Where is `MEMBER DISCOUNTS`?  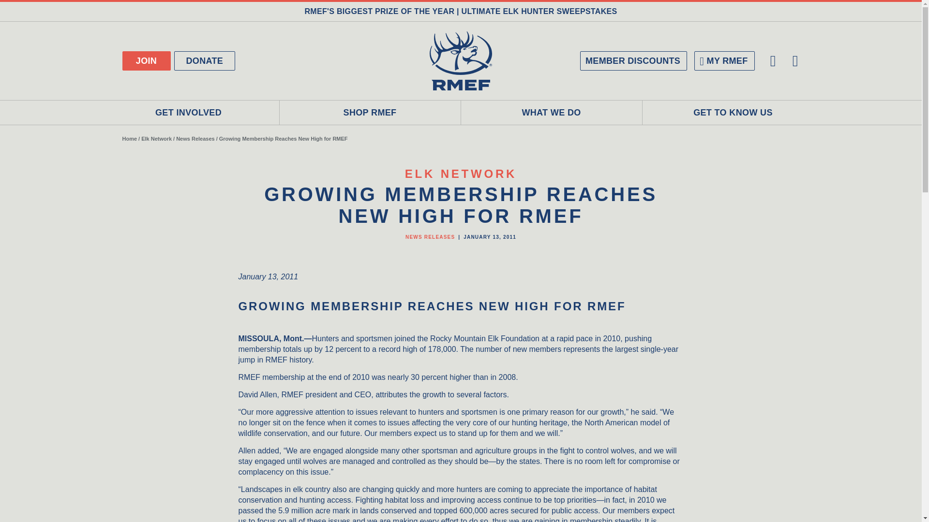 MEMBER DISCOUNTS is located at coordinates (633, 60).